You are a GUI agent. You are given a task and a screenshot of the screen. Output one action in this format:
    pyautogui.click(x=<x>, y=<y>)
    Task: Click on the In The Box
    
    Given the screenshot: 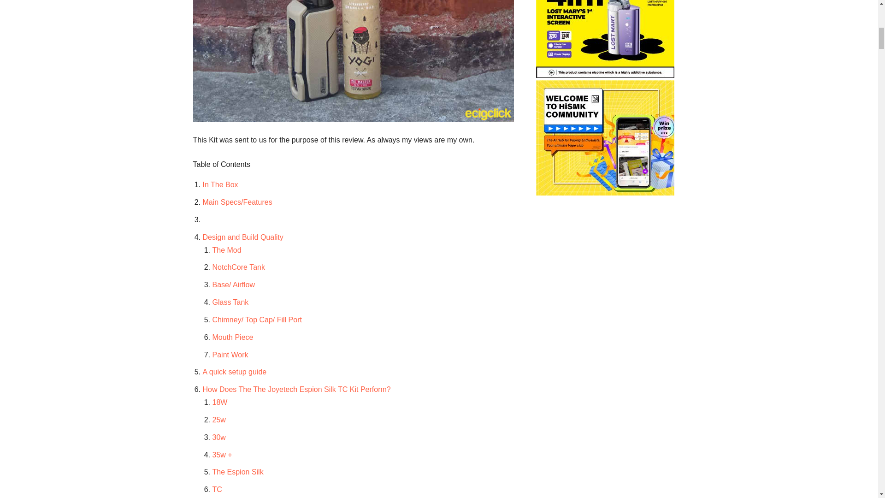 What is the action you would take?
    pyautogui.click(x=220, y=184)
    